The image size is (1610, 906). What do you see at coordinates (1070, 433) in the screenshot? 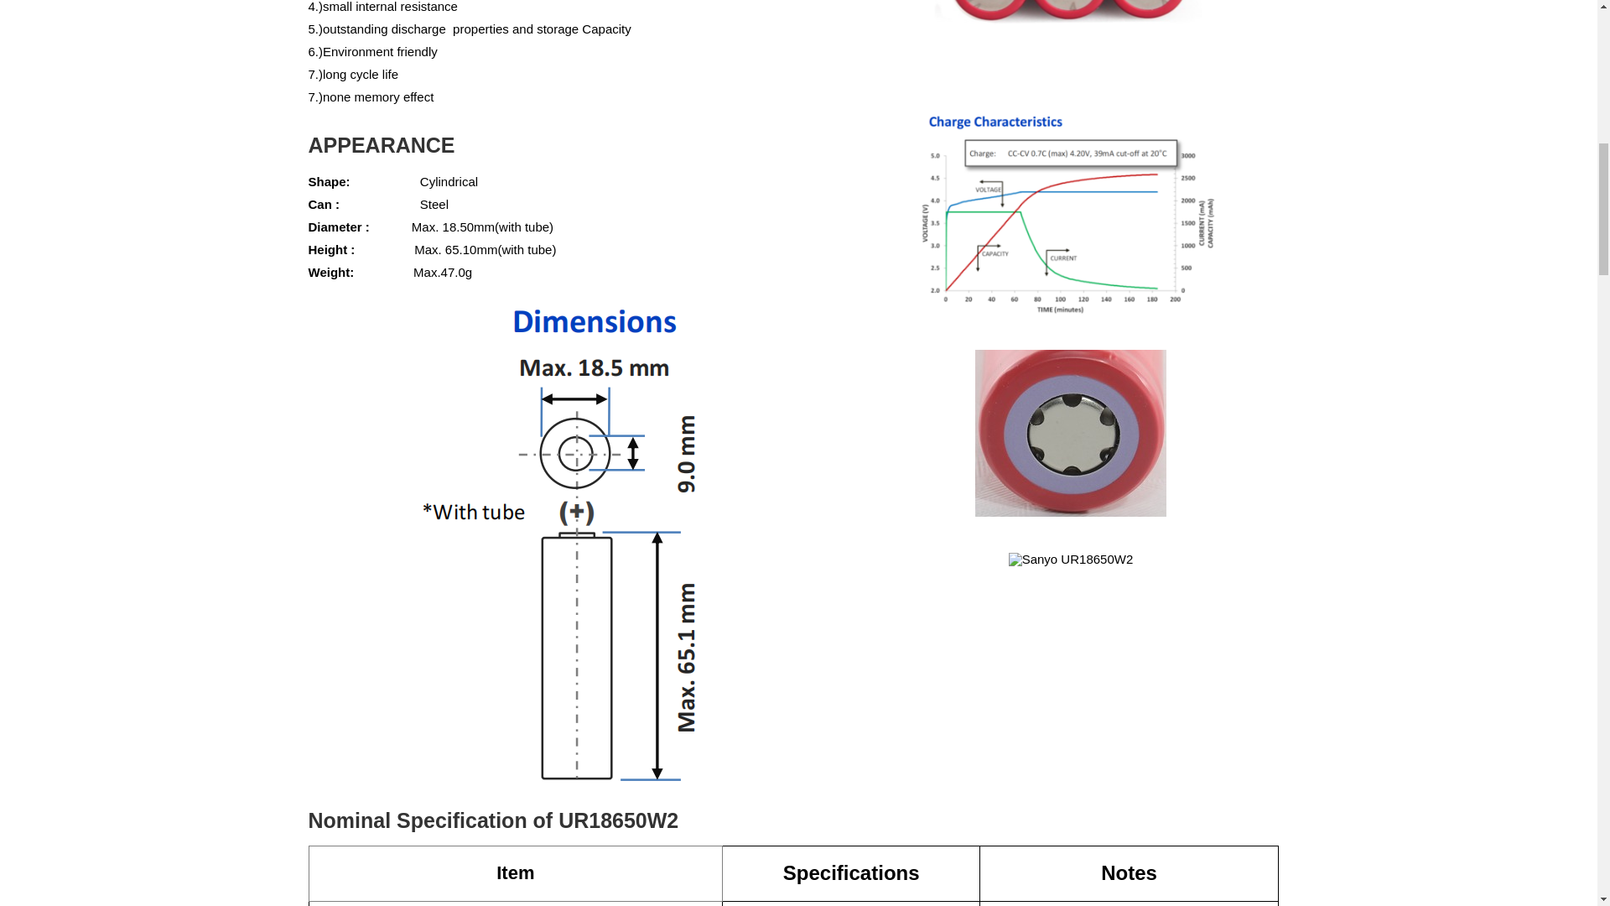
I see `Sanyo UR18650W2` at bounding box center [1070, 433].